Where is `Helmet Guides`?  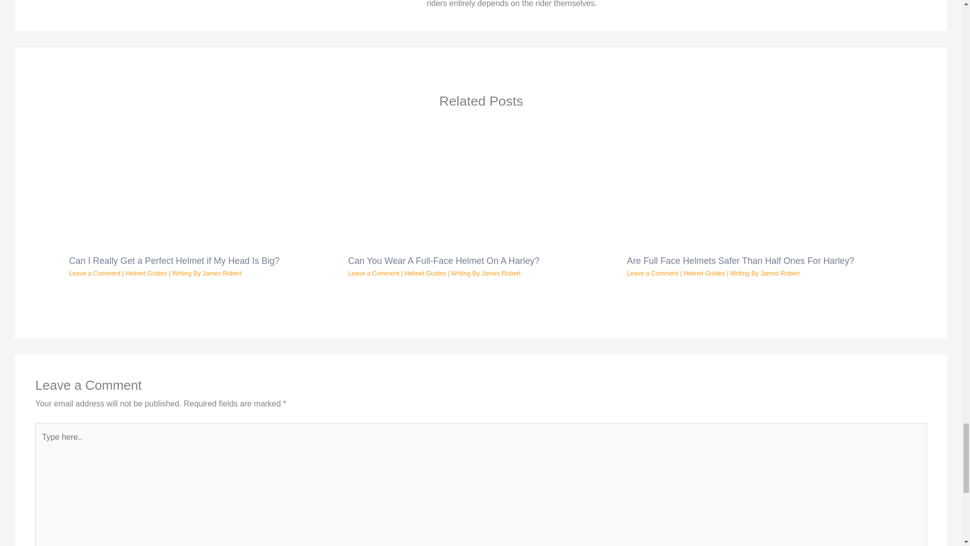
Helmet Guides is located at coordinates (425, 273).